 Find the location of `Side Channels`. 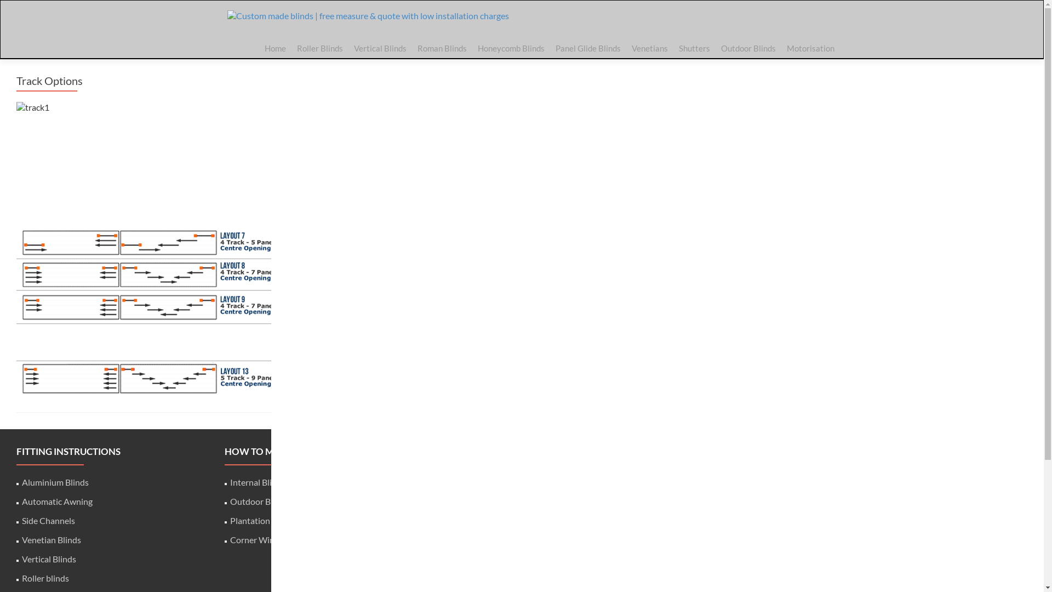

Side Channels is located at coordinates (48, 521).